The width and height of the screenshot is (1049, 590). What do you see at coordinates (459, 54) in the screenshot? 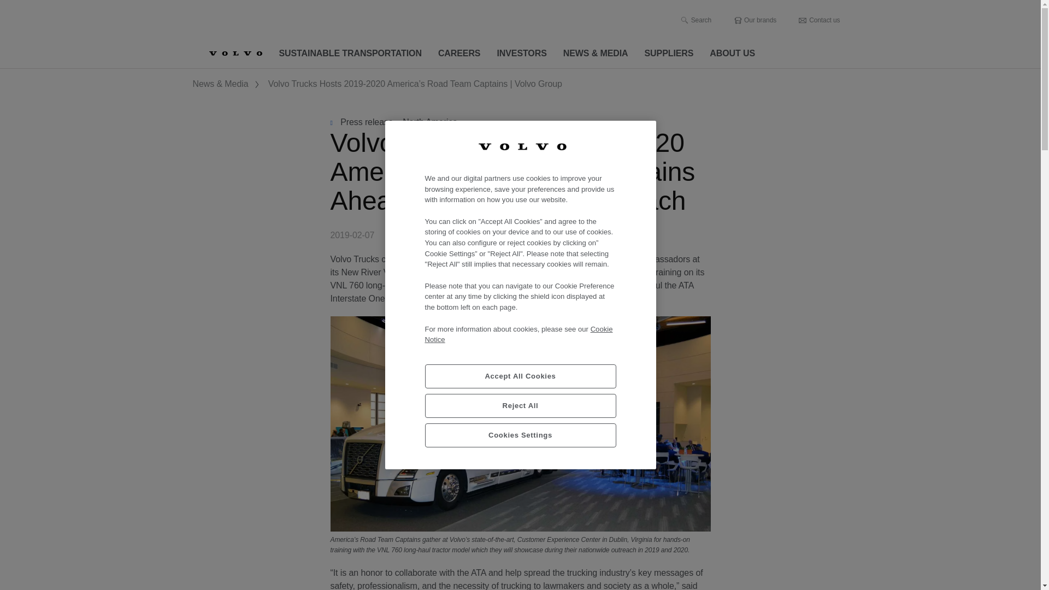
I see `CAREERS` at bounding box center [459, 54].